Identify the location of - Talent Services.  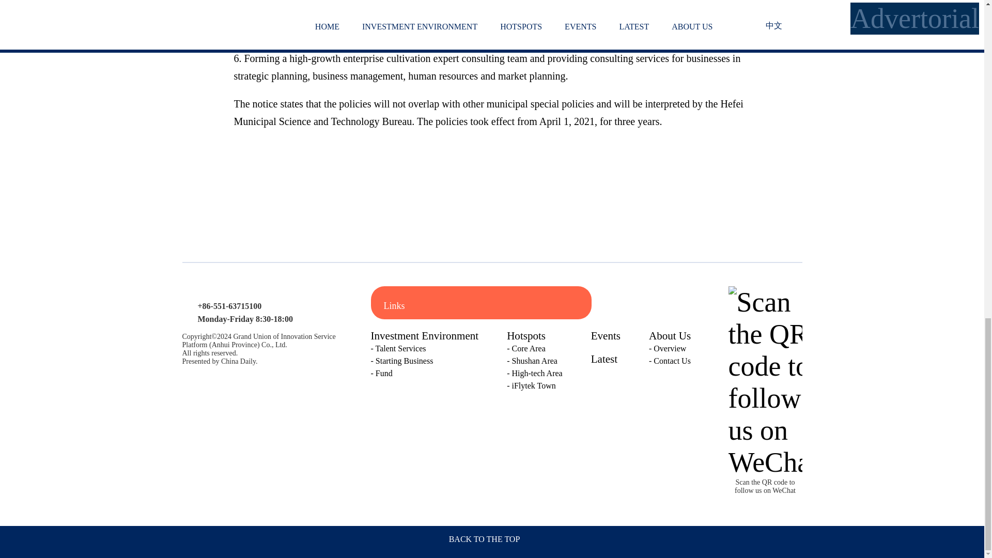
(425, 348).